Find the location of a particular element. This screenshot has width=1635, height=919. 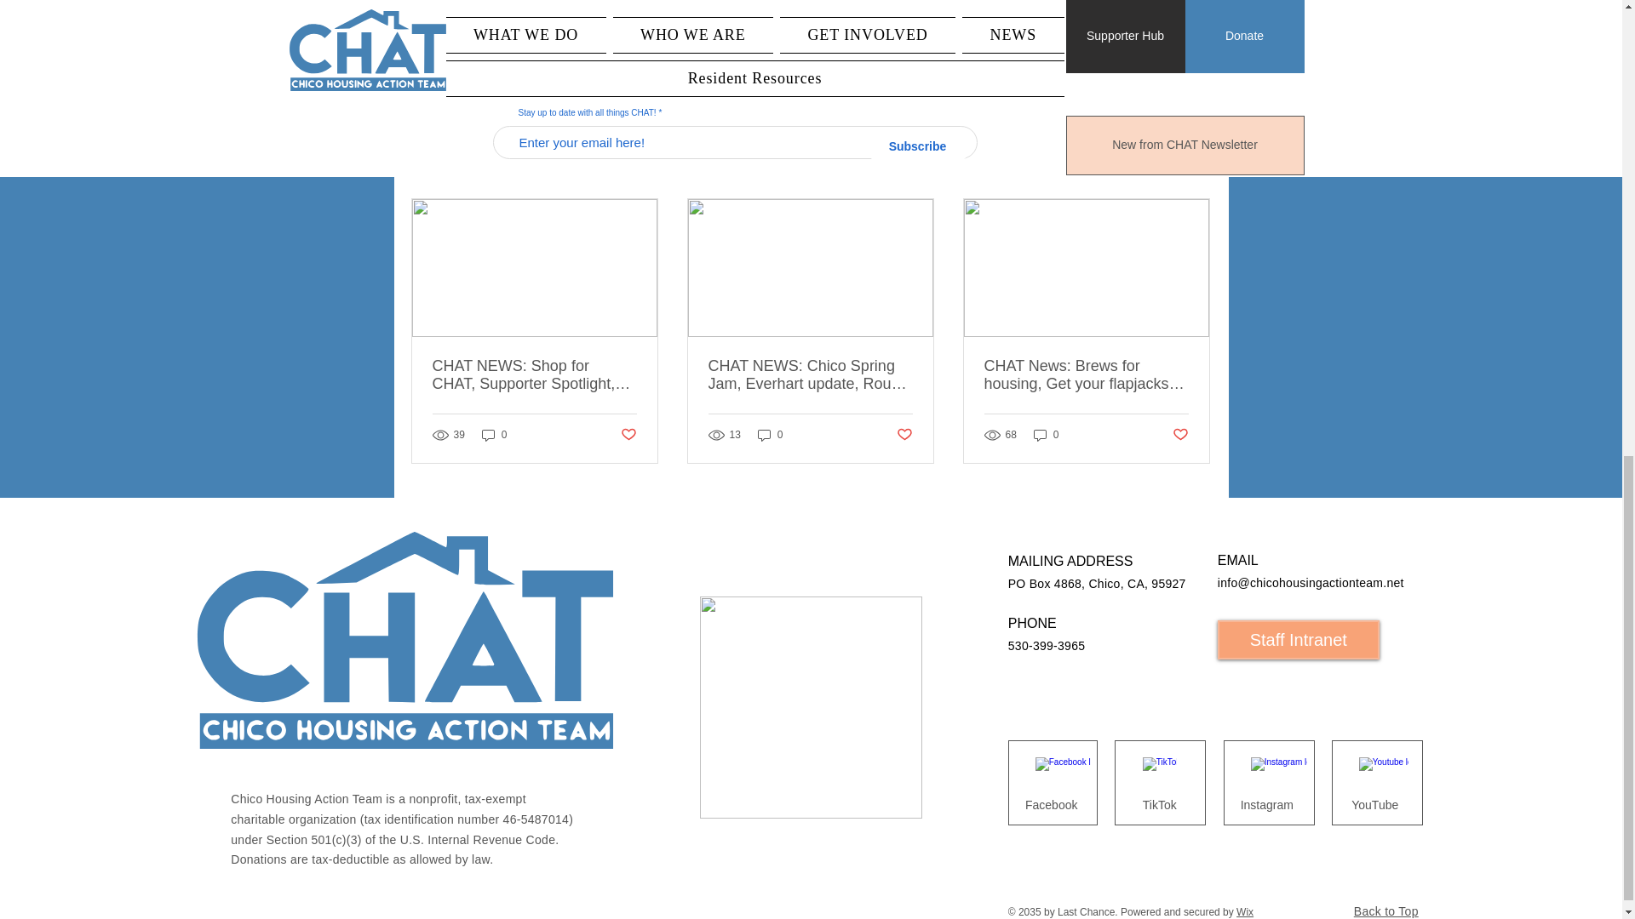

See All is located at coordinates (1192, 168).